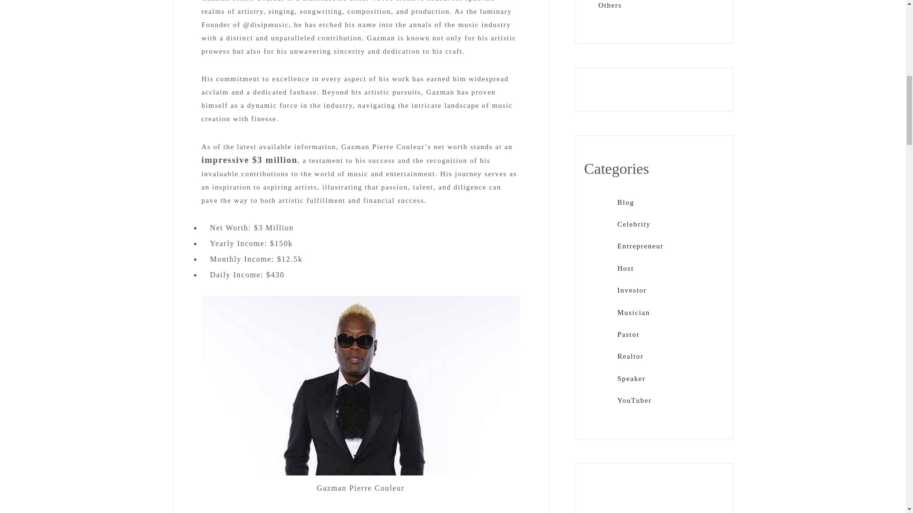 The image size is (913, 513). I want to click on Musician, so click(633, 313).